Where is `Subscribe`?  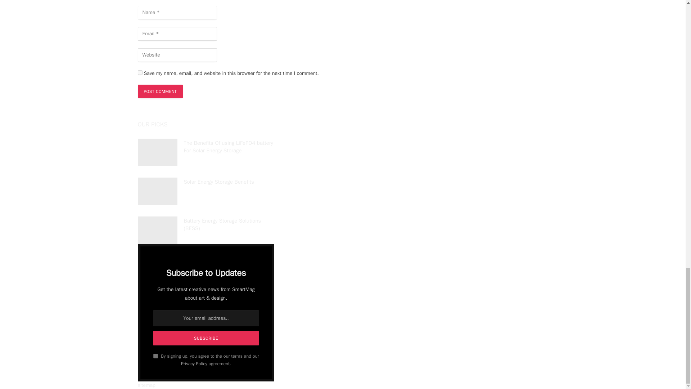
Subscribe is located at coordinates (206, 338).